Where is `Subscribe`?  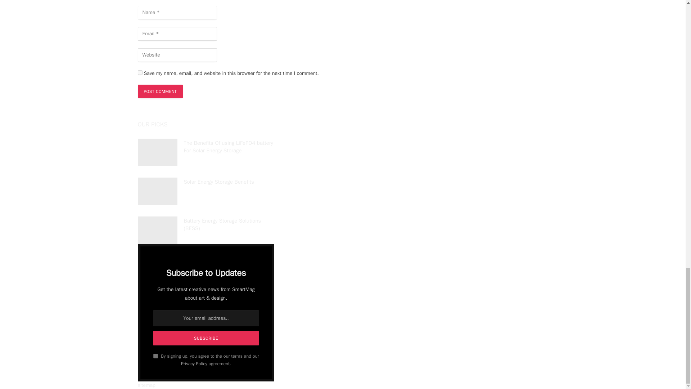
Subscribe is located at coordinates (206, 338).